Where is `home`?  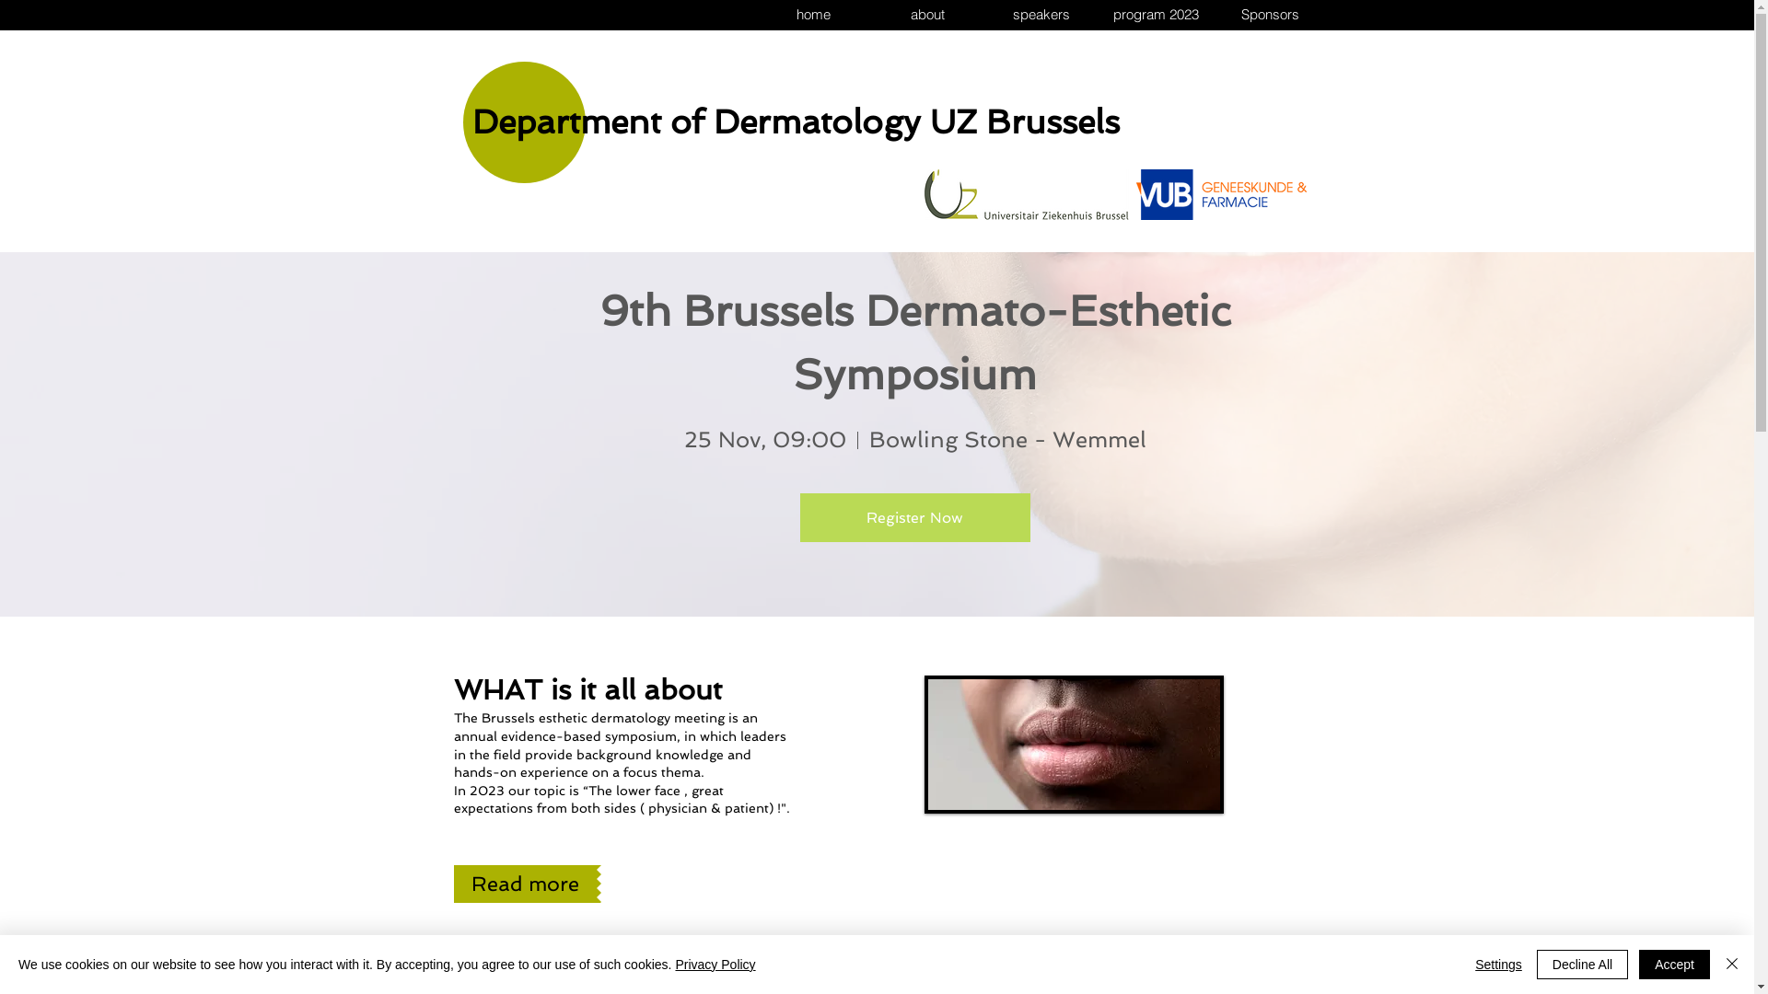 home is located at coordinates (812, 15).